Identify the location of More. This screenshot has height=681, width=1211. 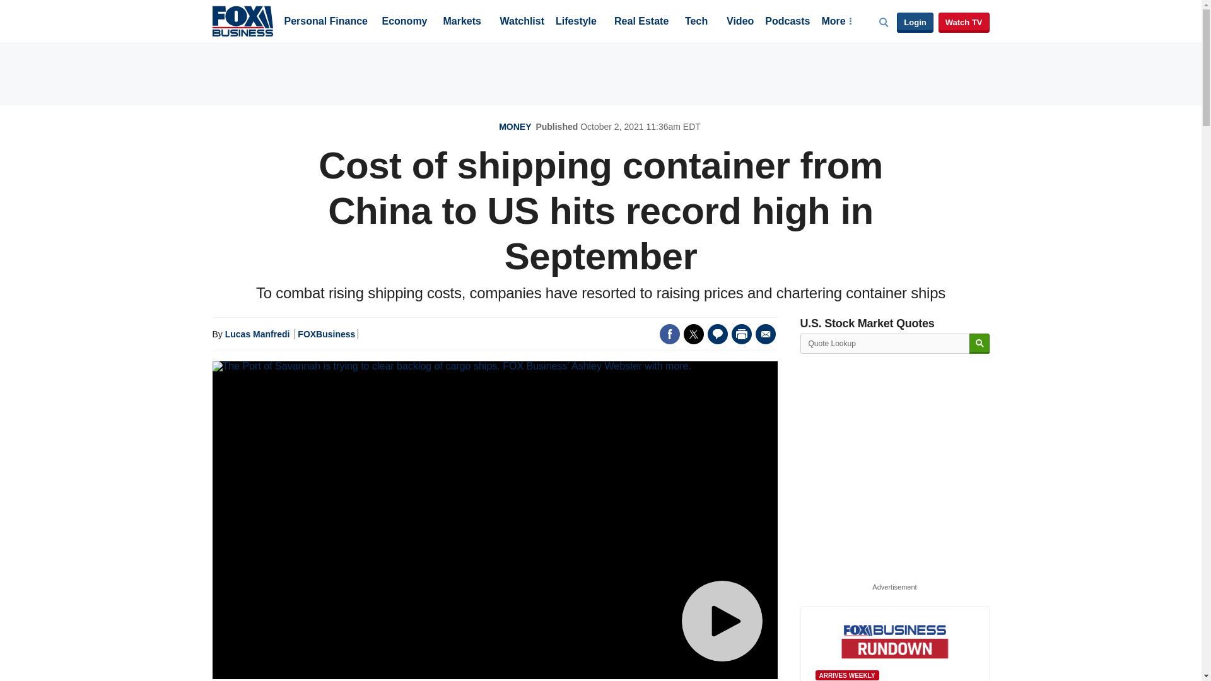
(836, 22).